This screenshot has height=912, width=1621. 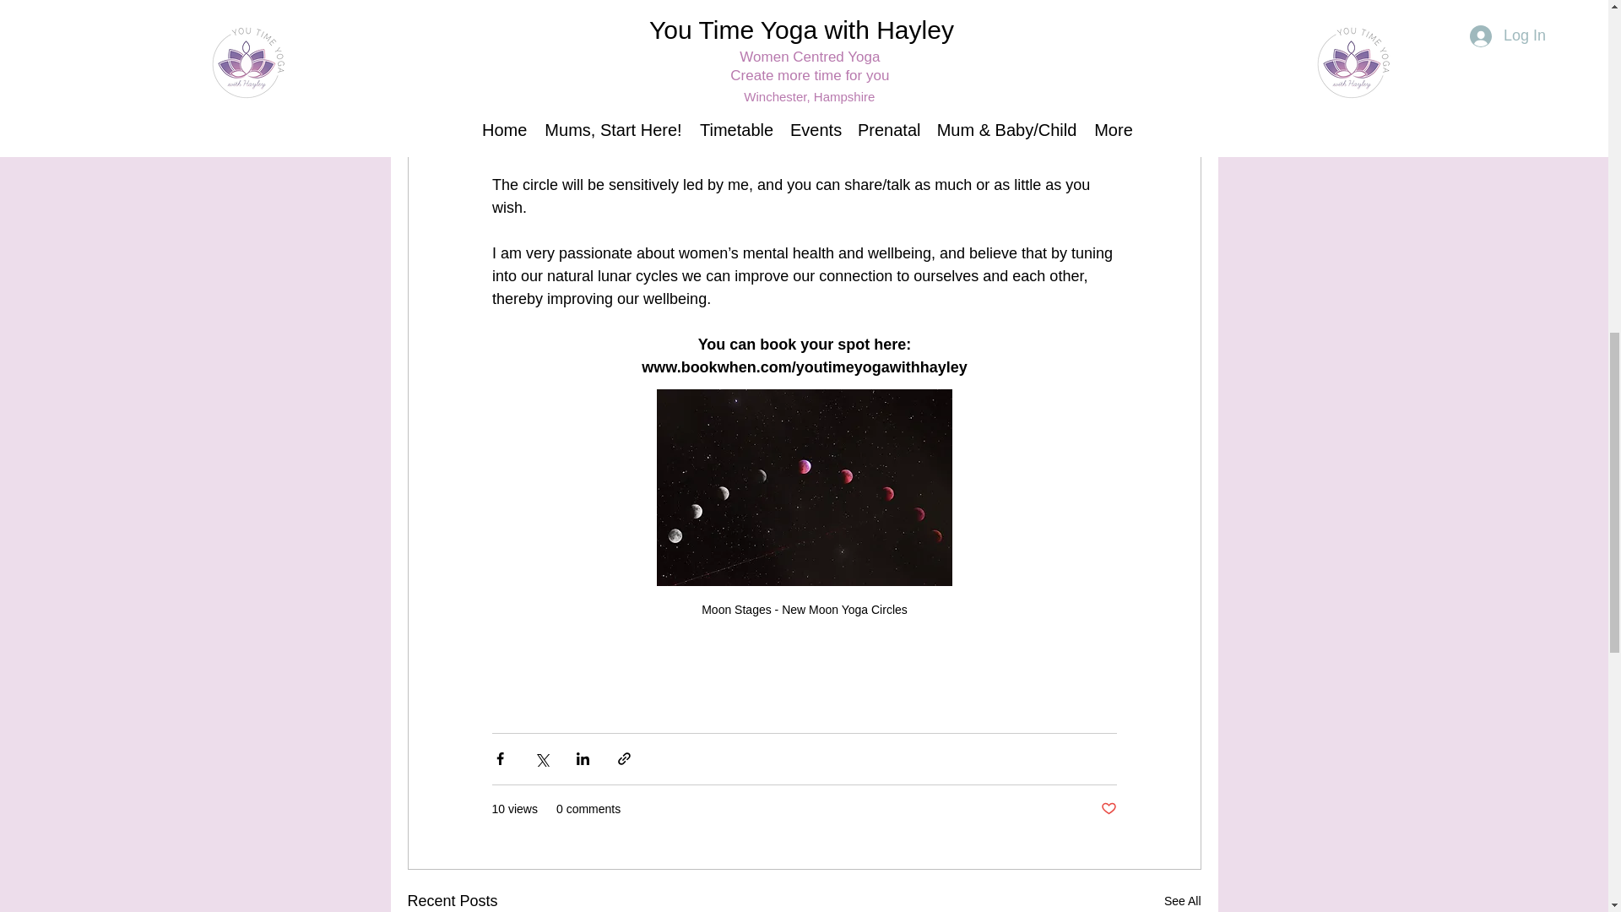 I want to click on See All, so click(x=1182, y=900).